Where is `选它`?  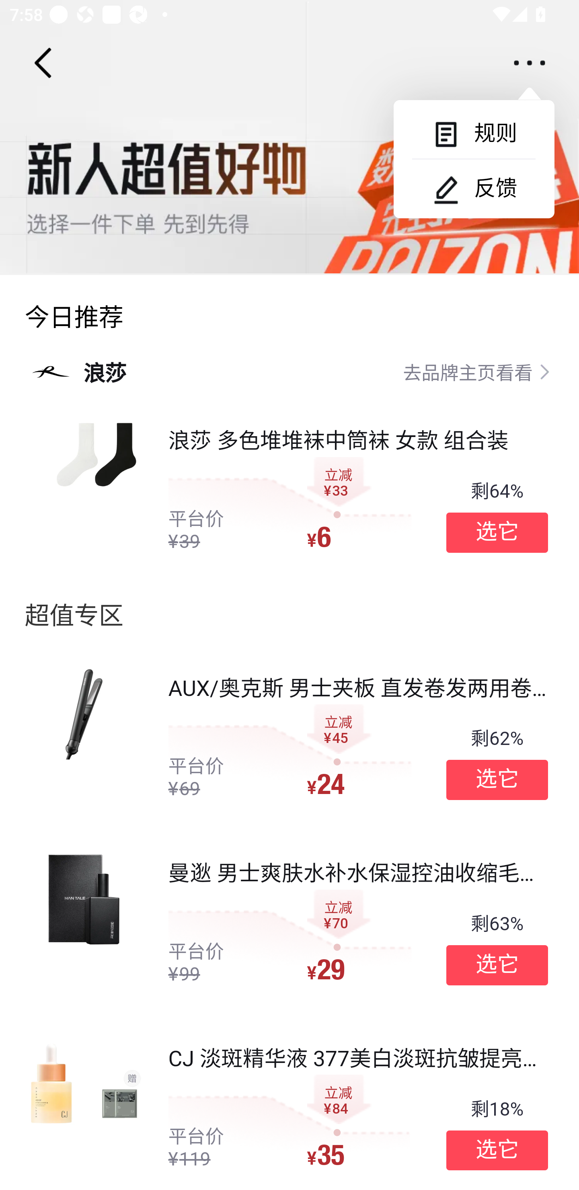
选它 is located at coordinates (497, 1151).